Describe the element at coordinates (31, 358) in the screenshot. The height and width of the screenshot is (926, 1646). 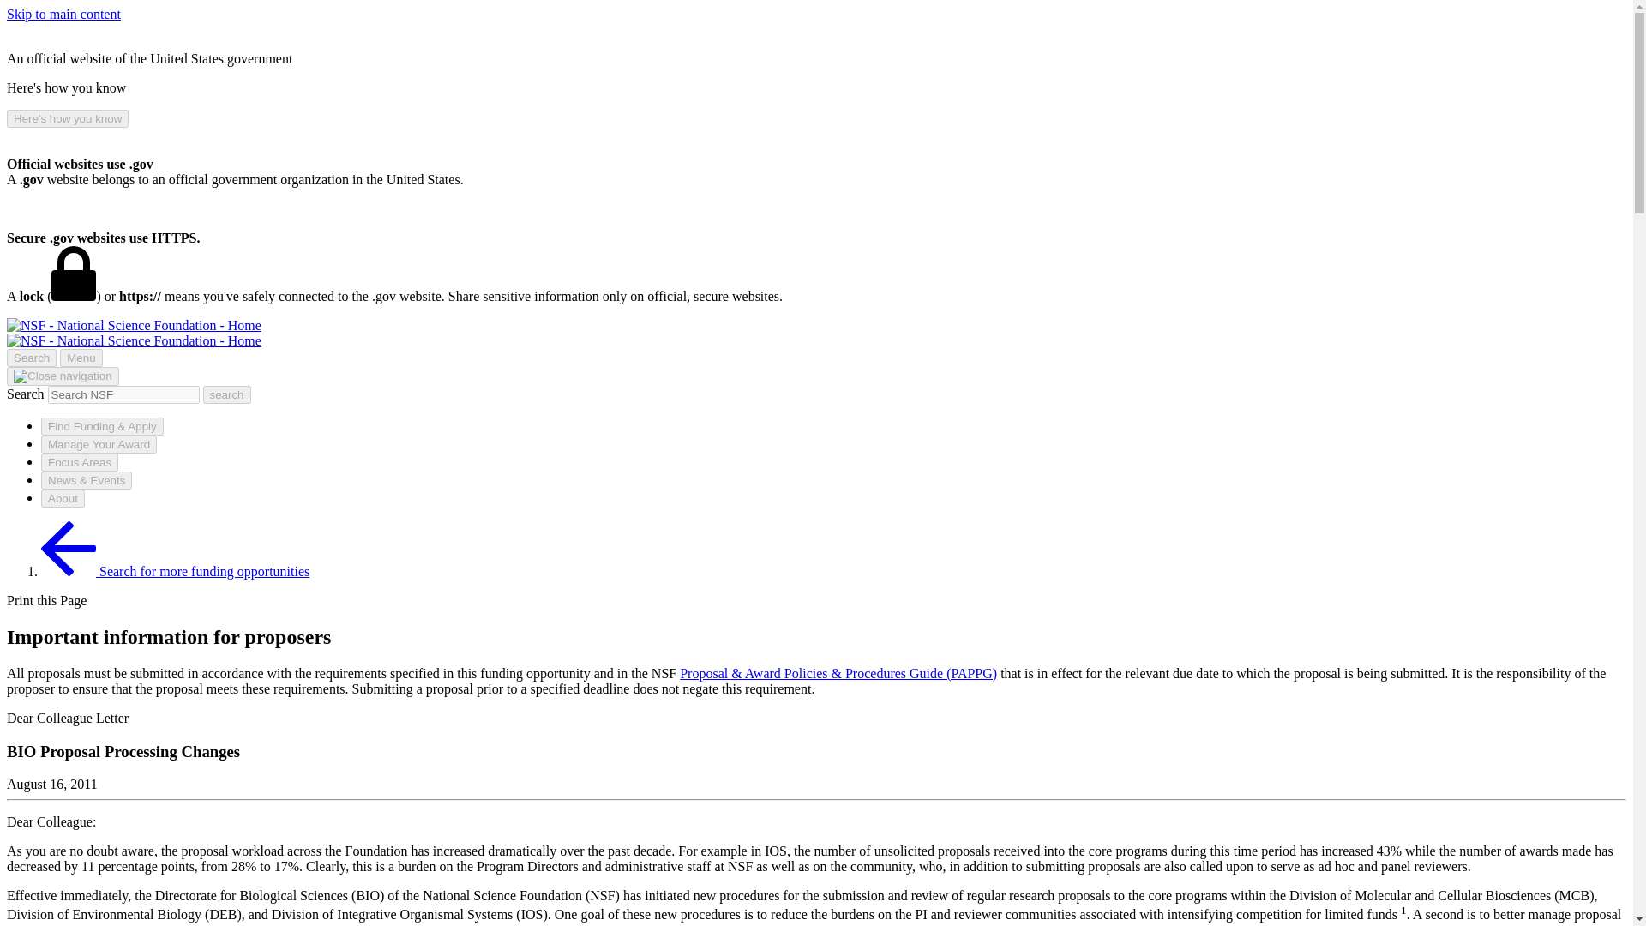
I see `Search` at that location.